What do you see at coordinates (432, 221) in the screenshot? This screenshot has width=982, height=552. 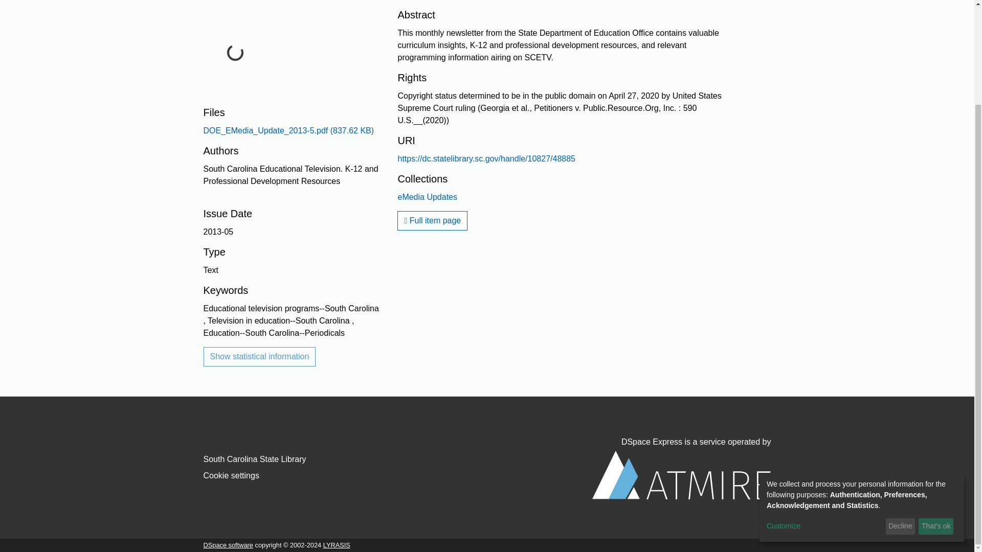 I see `Full item page` at bounding box center [432, 221].